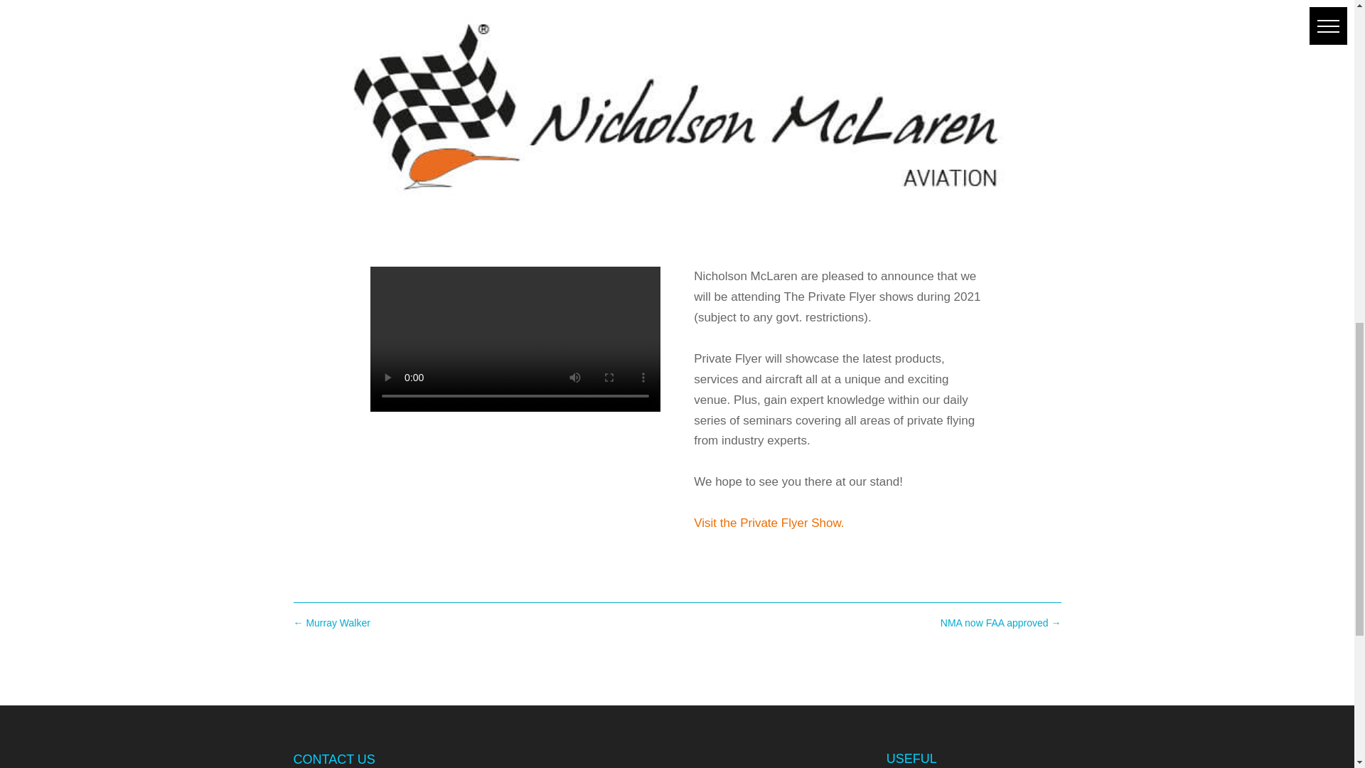  What do you see at coordinates (768, 523) in the screenshot?
I see `Visit the Private Flyer Show.` at bounding box center [768, 523].